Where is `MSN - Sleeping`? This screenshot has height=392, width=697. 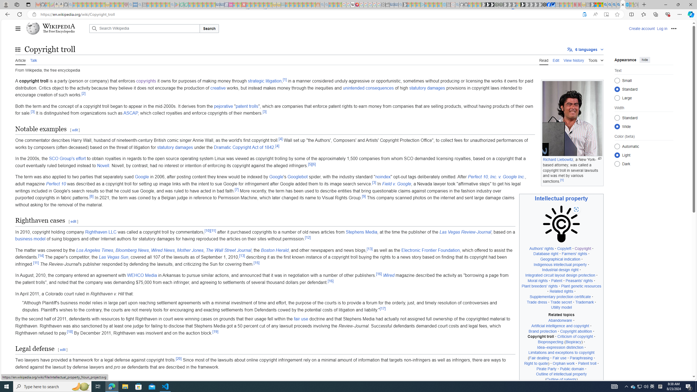 MSN - Sleeping is located at coordinates (592, 5).